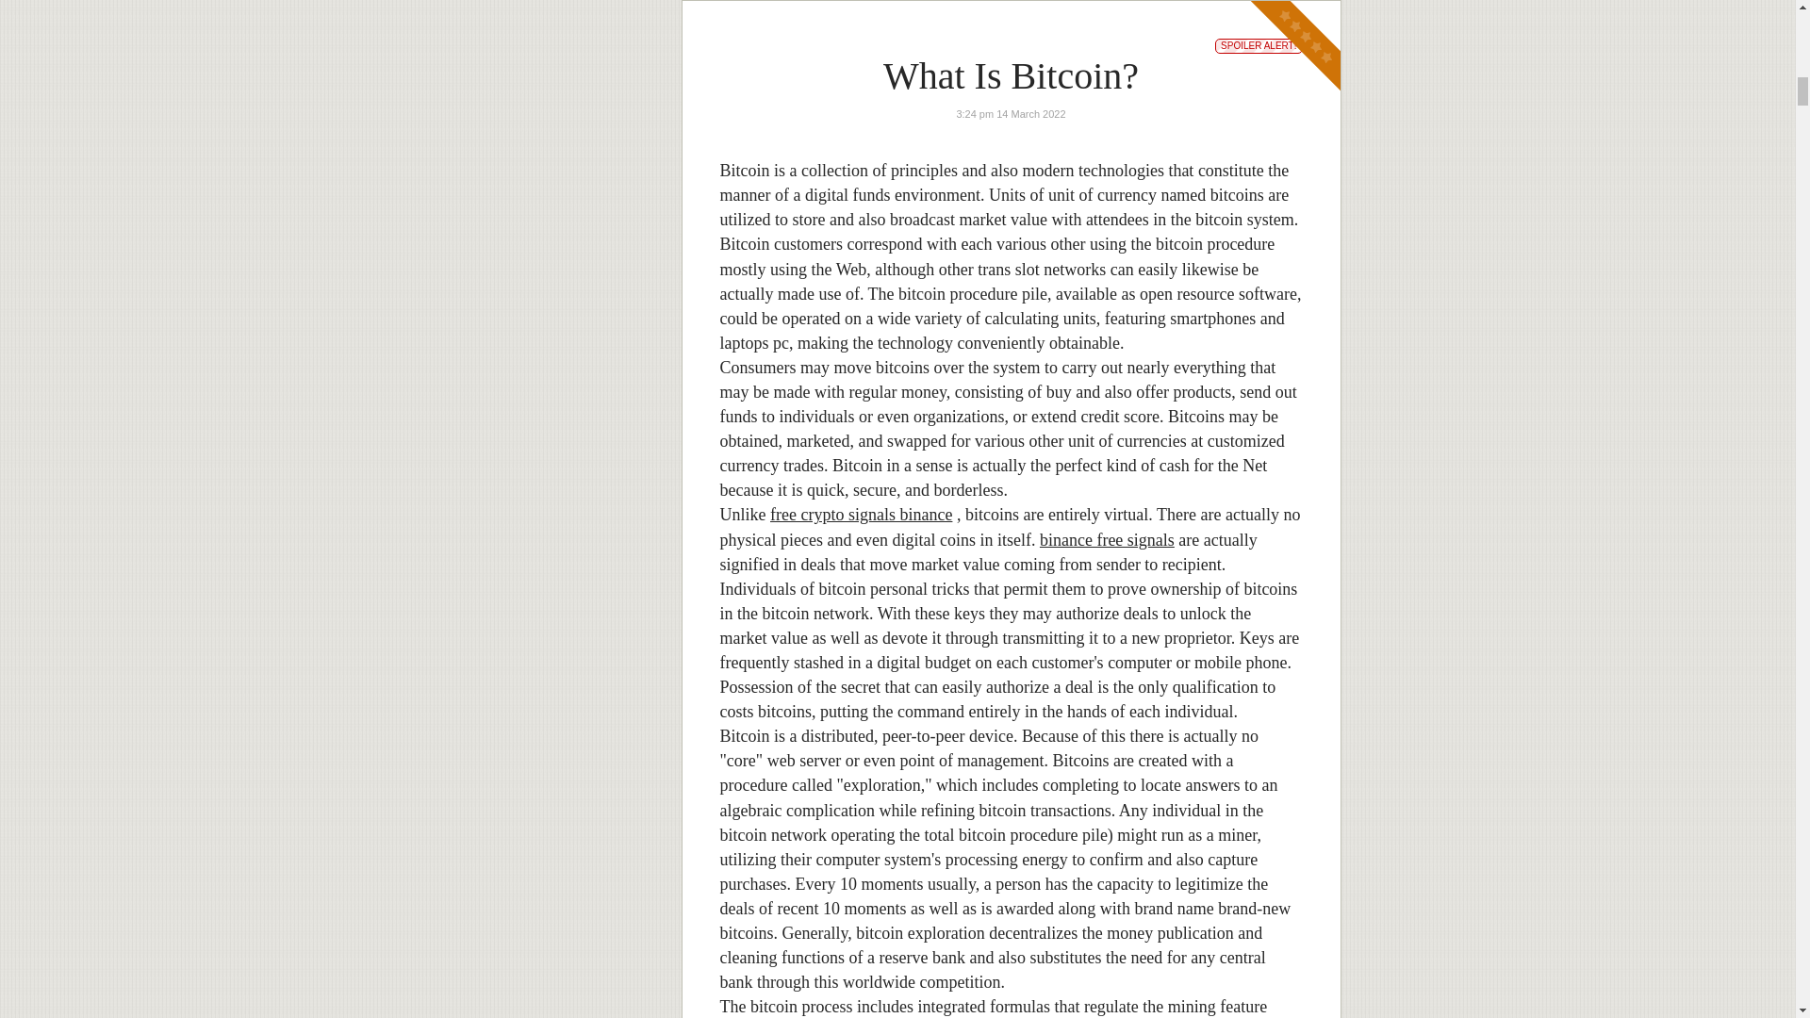 The width and height of the screenshot is (1810, 1018). I want to click on 3:24 pm 14 March 2022, so click(1011, 113).